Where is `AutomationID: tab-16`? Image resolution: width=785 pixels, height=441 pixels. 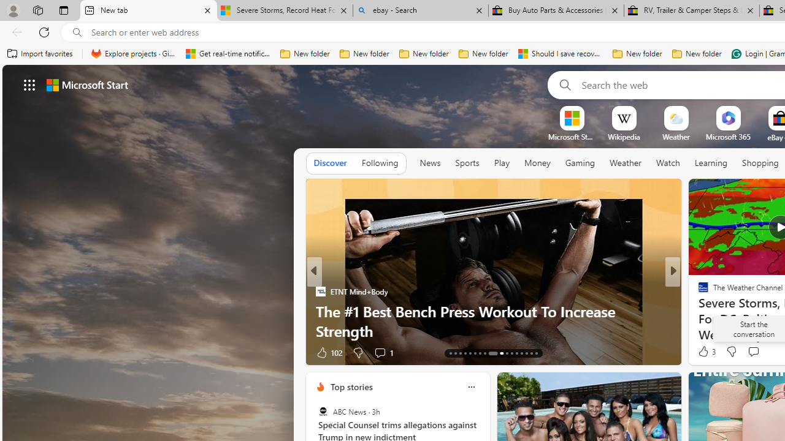 AutomationID: tab-16 is located at coordinates (465, 353).